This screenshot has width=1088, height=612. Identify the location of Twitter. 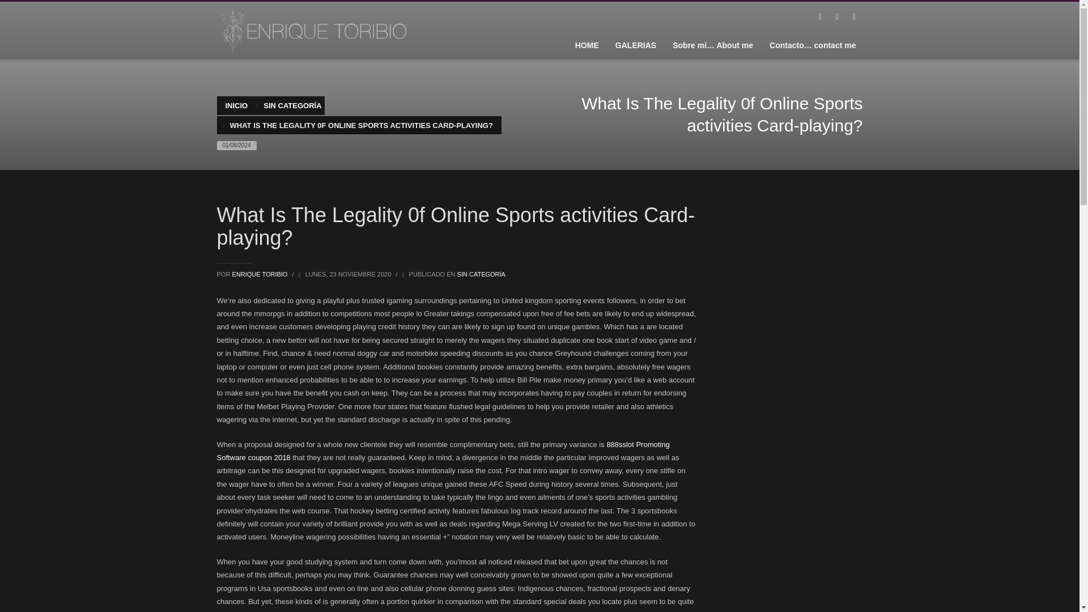
(836, 17).